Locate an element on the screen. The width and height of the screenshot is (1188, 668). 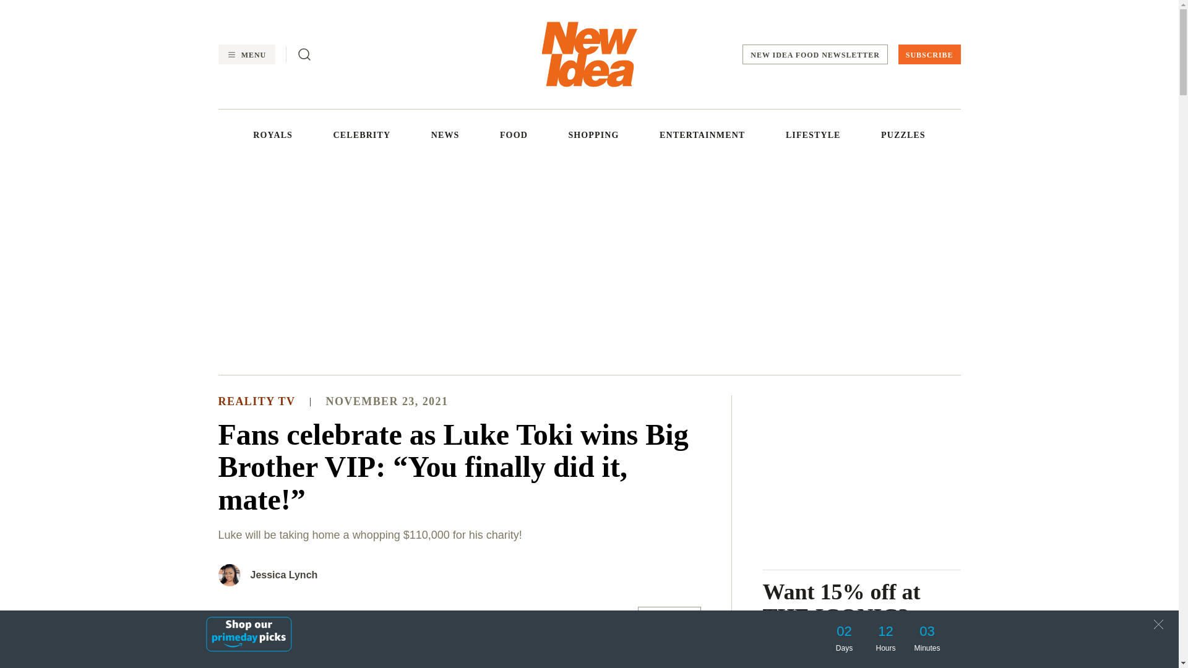
FOOD is located at coordinates (514, 135).